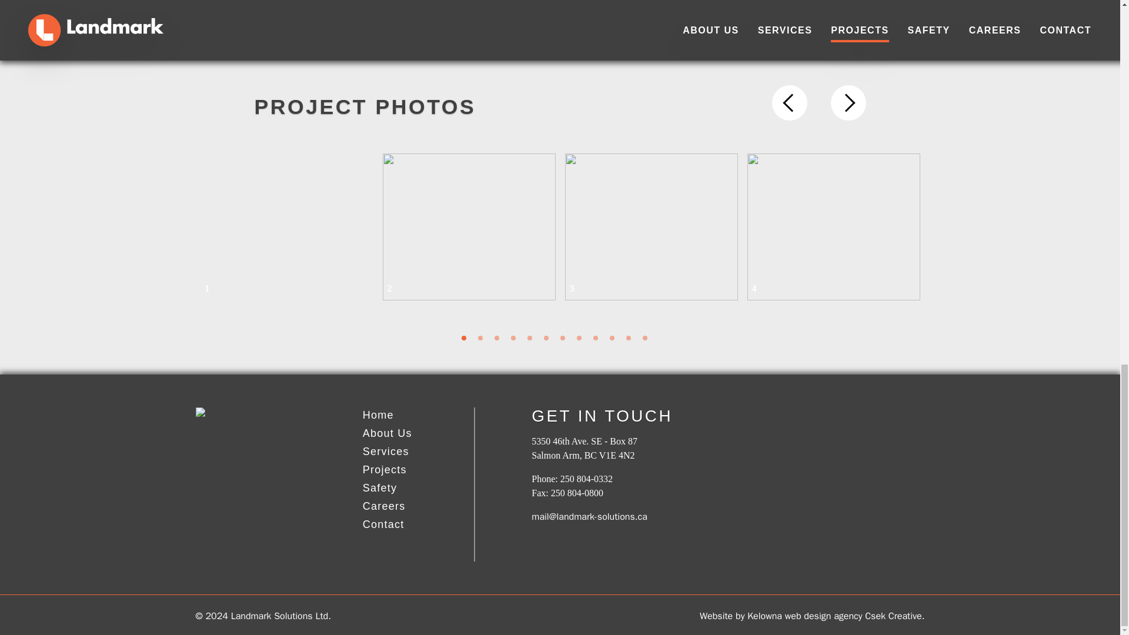 The width and height of the screenshot is (1129, 635). I want to click on 8, so click(579, 337).